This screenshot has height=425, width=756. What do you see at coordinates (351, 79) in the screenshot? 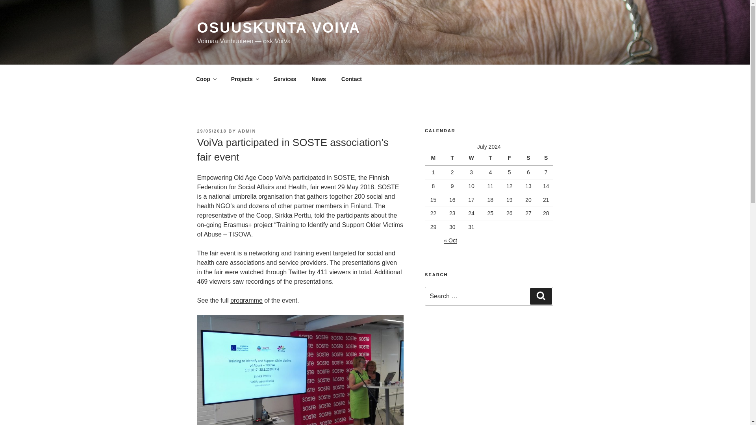
I see `Contact` at bounding box center [351, 79].